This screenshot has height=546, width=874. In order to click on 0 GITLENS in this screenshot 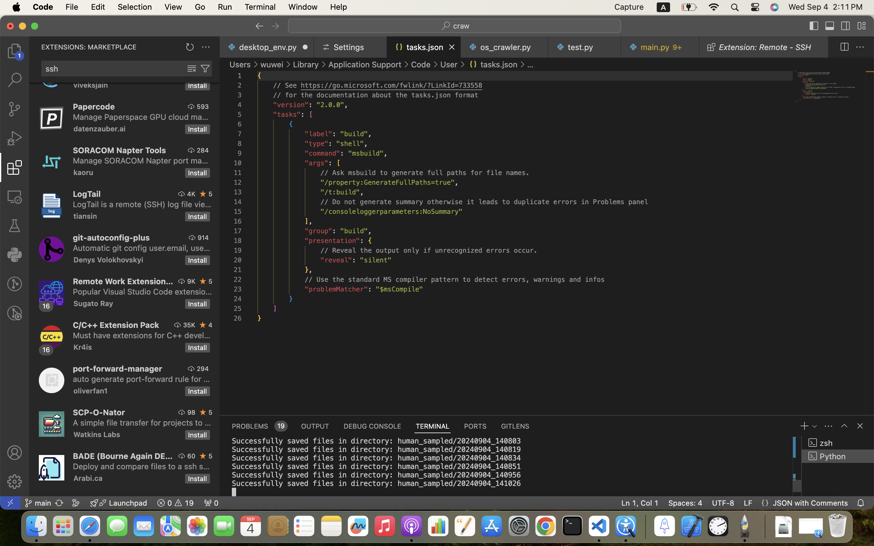, I will do `click(516, 426)`.